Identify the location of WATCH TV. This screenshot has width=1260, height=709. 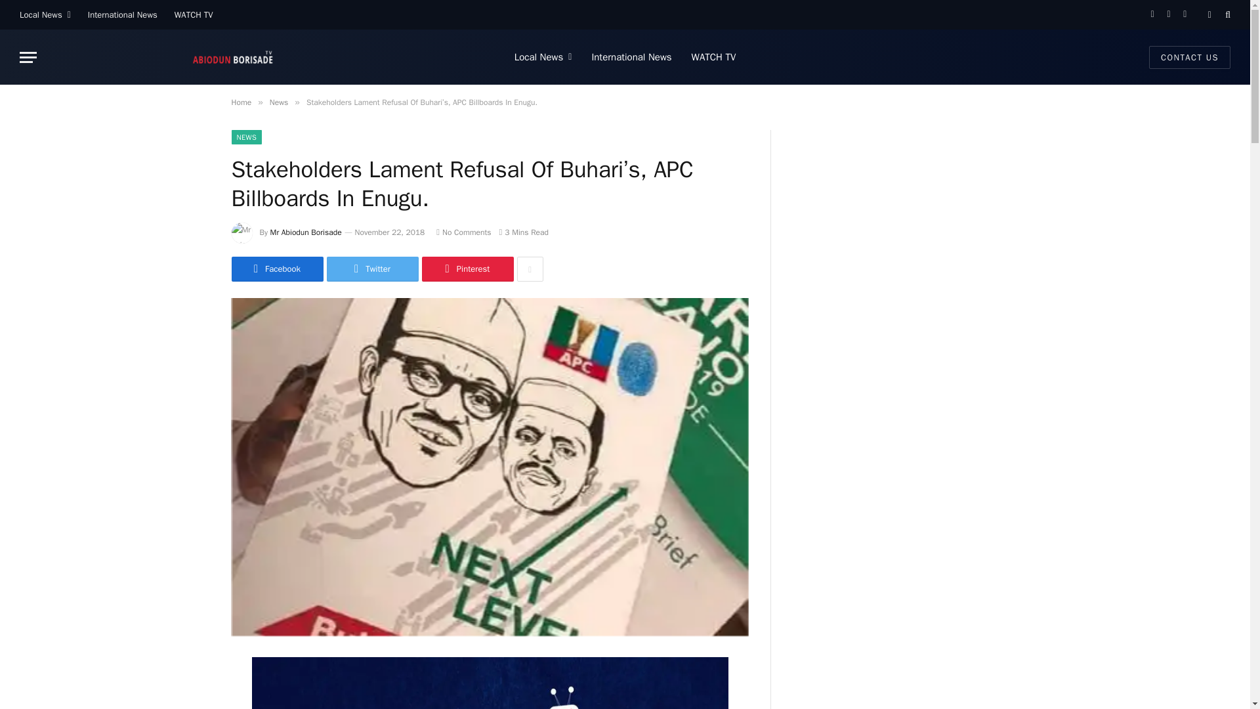
(713, 56).